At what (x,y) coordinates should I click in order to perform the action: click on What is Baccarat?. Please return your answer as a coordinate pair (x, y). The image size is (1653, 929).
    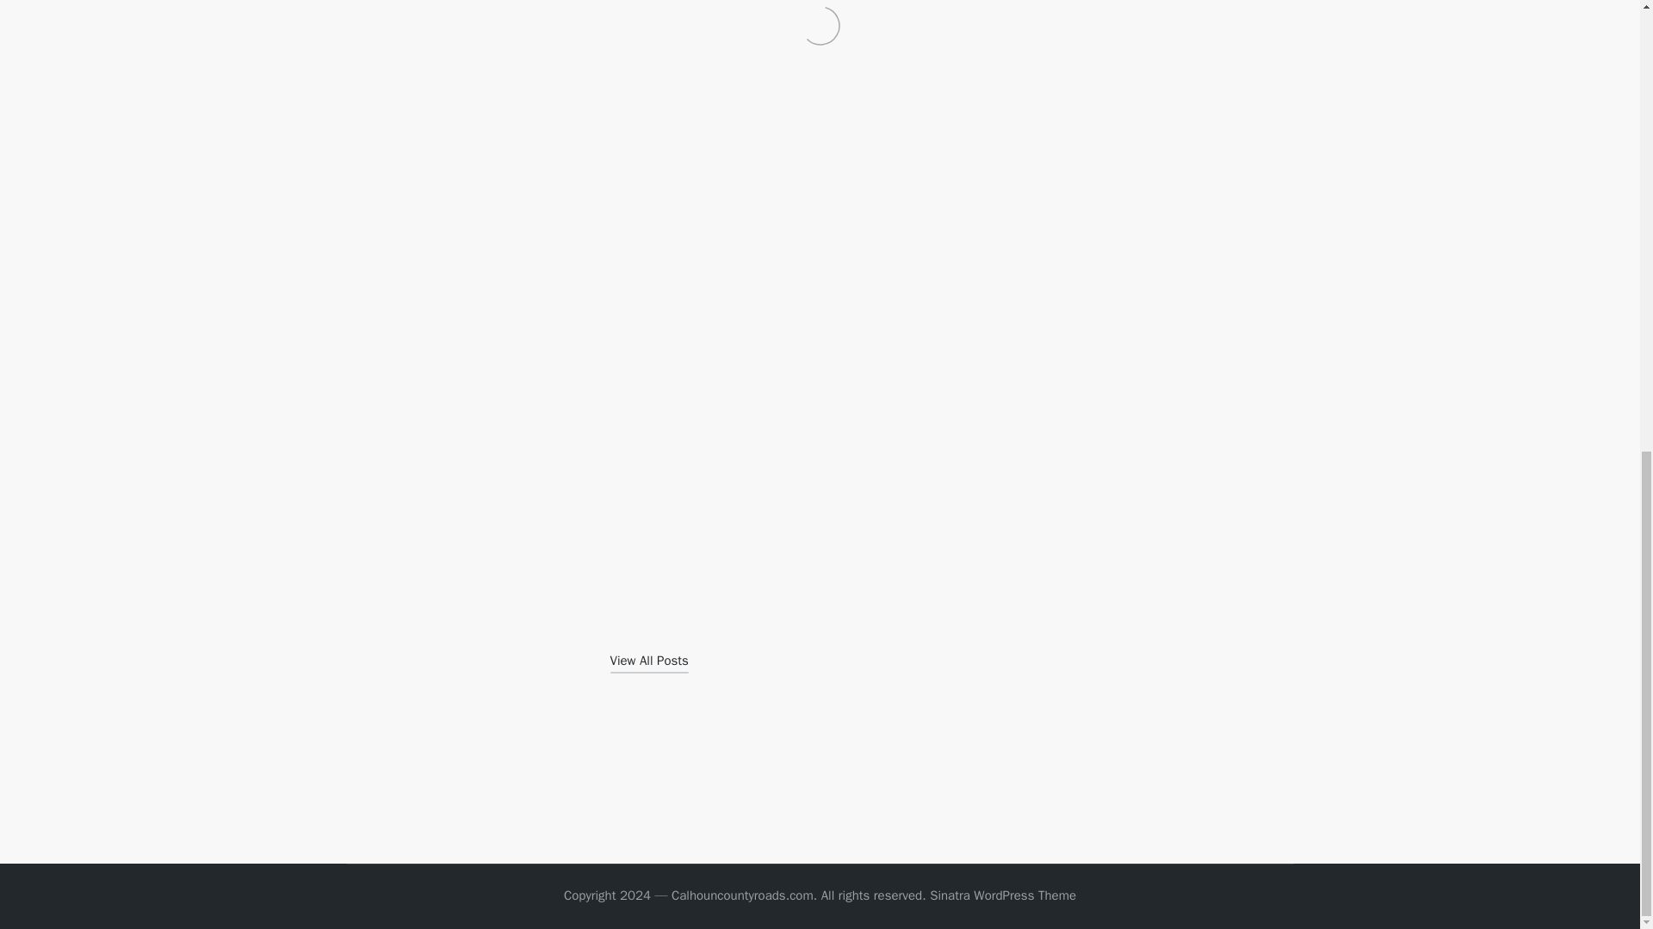
    Looking at the image, I should click on (969, 774).